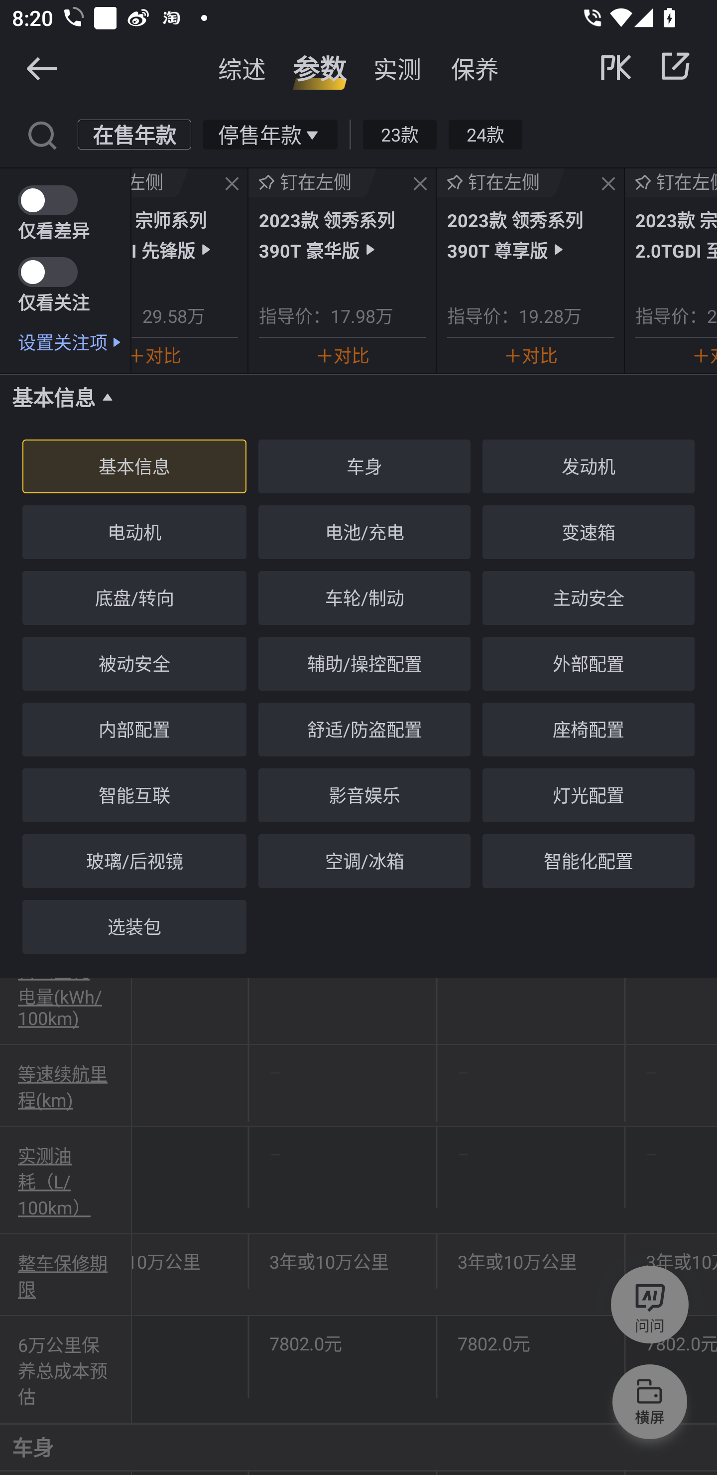 The width and height of the screenshot is (717, 1475). I want to click on 6万公里保养总成本预估, so click(66, 1369).